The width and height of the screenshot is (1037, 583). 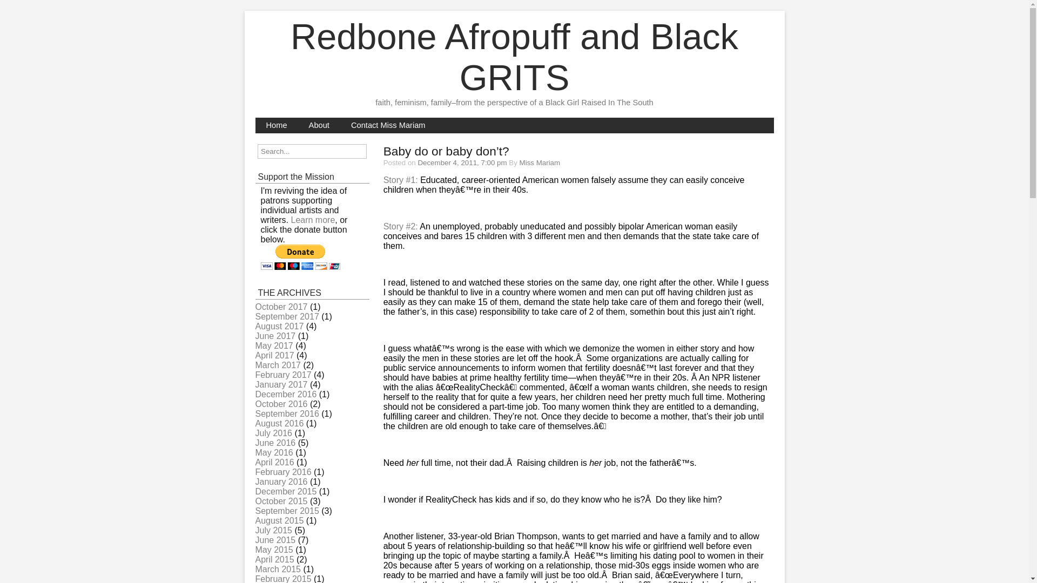 I want to click on April 2016, so click(x=274, y=462).